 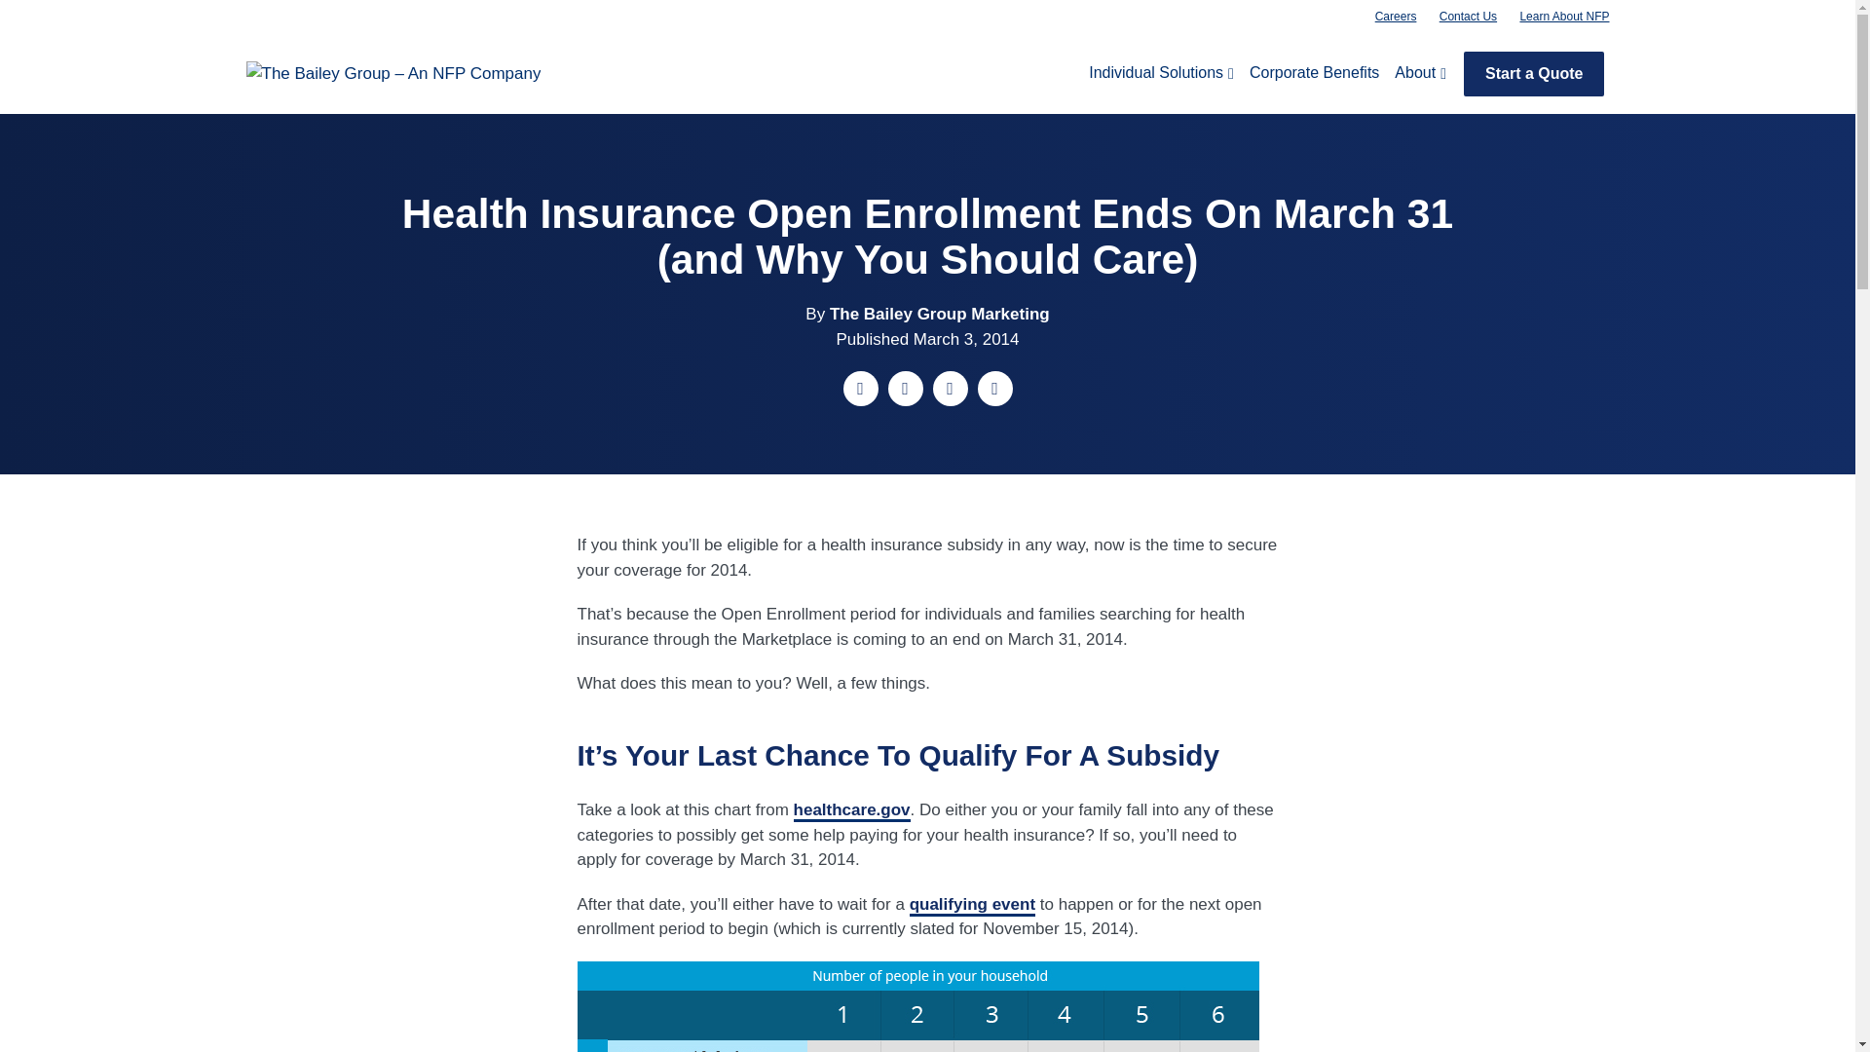 What do you see at coordinates (1420, 72) in the screenshot?
I see `About` at bounding box center [1420, 72].